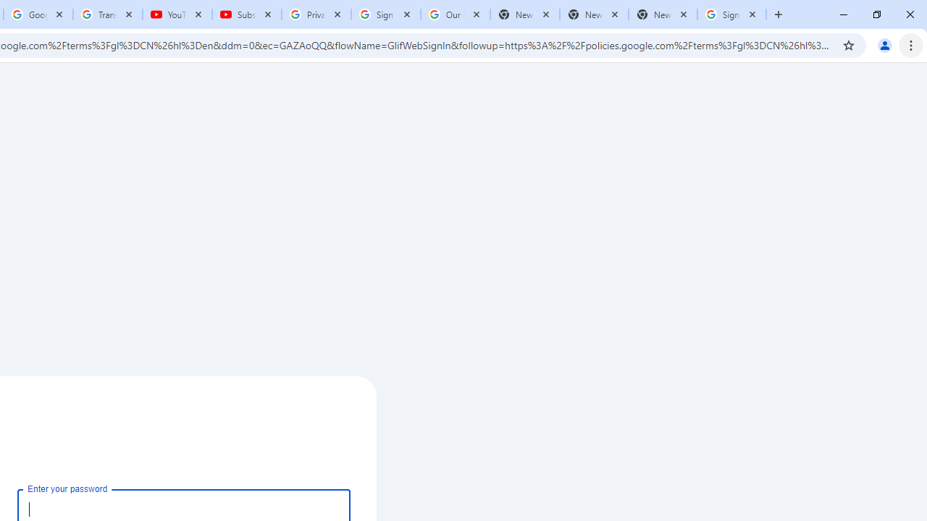 This screenshot has width=927, height=521. What do you see at coordinates (247, 14) in the screenshot?
I see `Subscriptions - YouTube` at bounding box center [247, 14].